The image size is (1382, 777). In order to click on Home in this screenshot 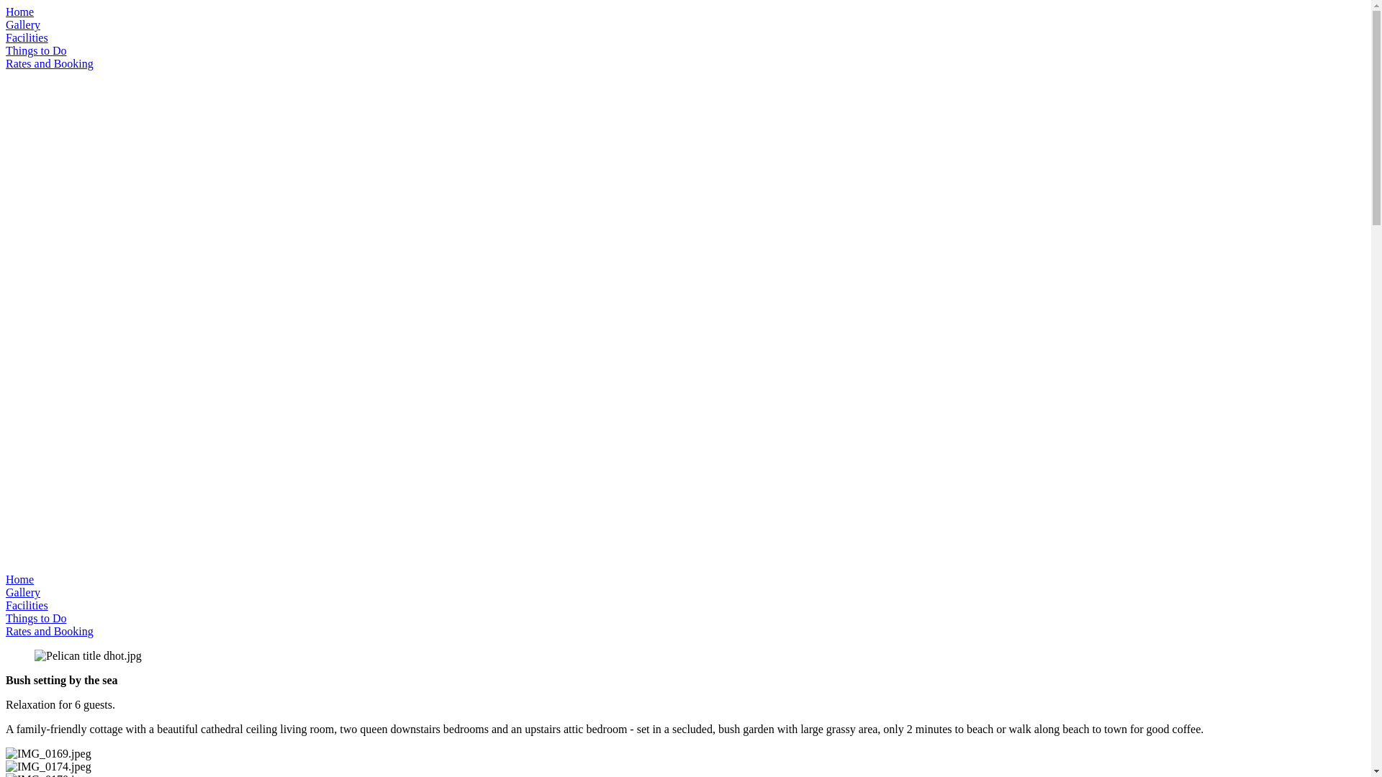, I will do `click(20, 12)`.